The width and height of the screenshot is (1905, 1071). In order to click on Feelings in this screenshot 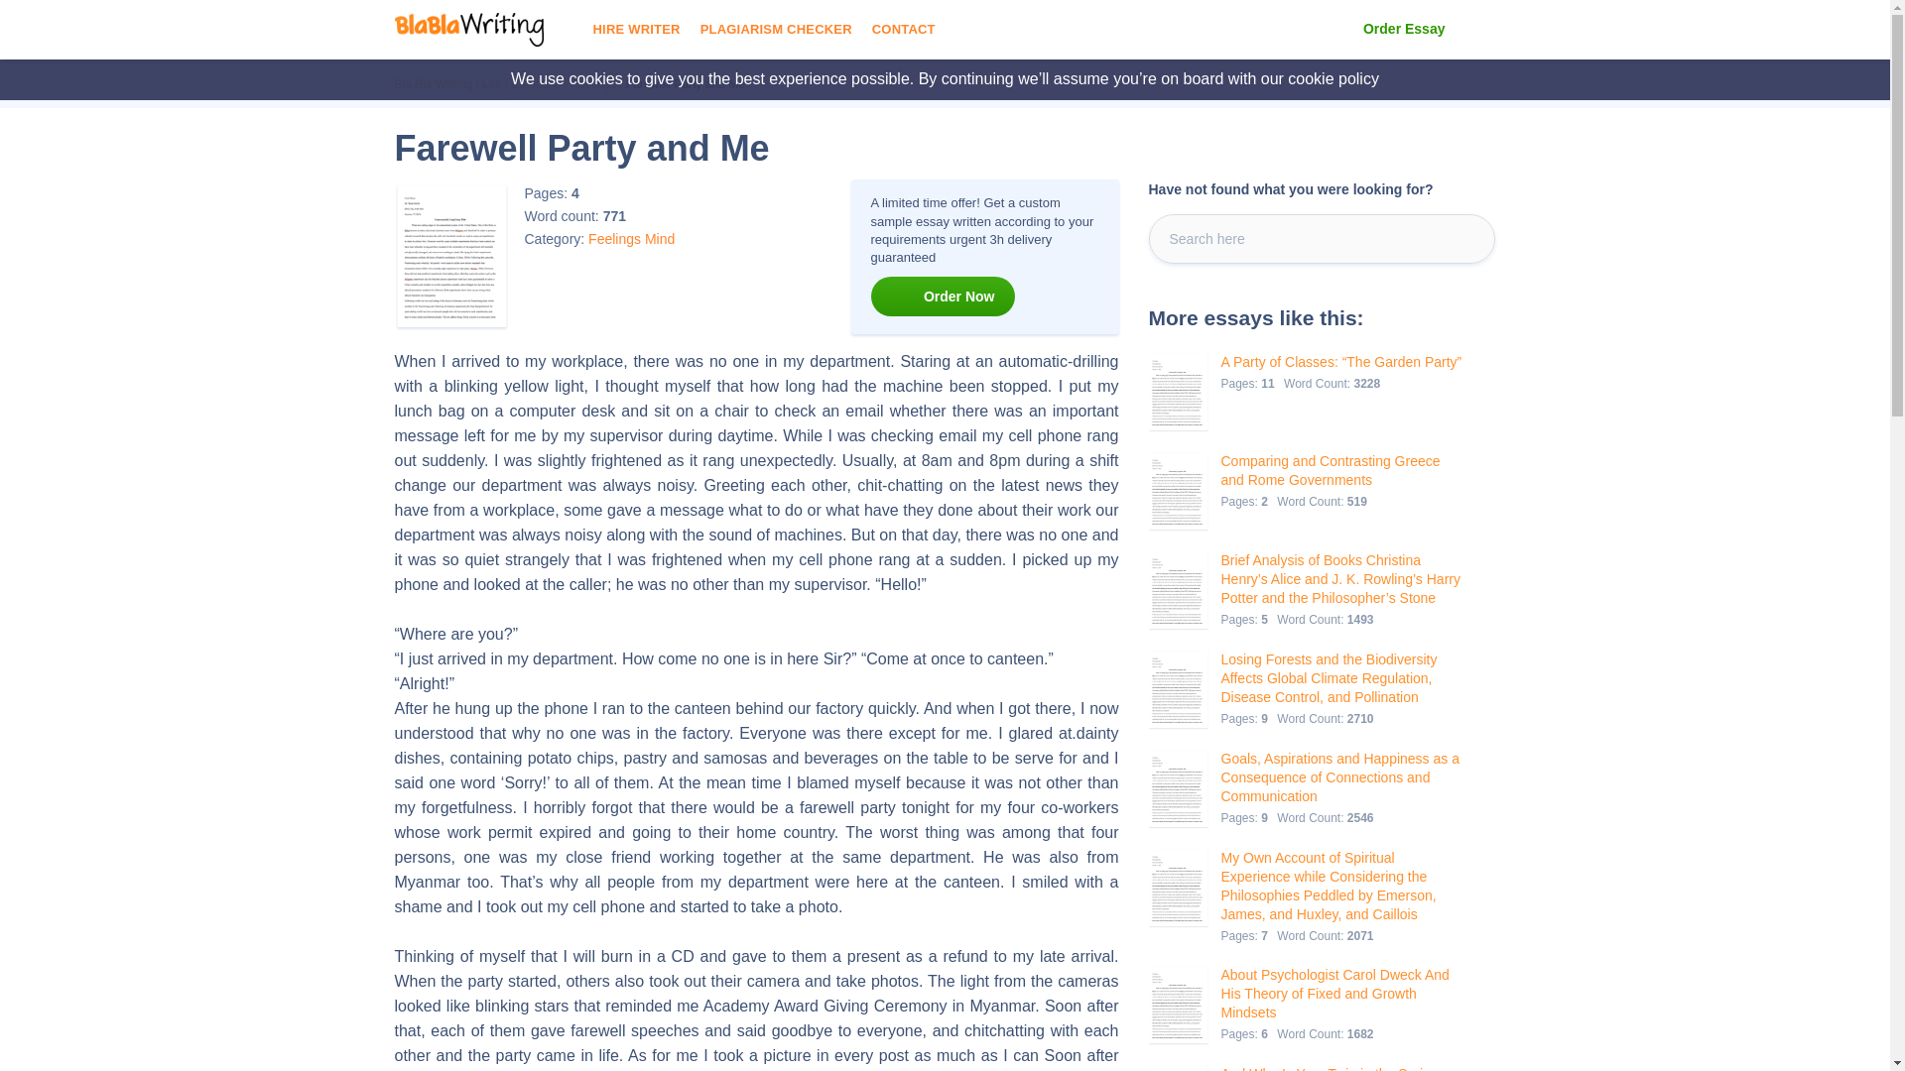, I will do `click(614, 238)`.